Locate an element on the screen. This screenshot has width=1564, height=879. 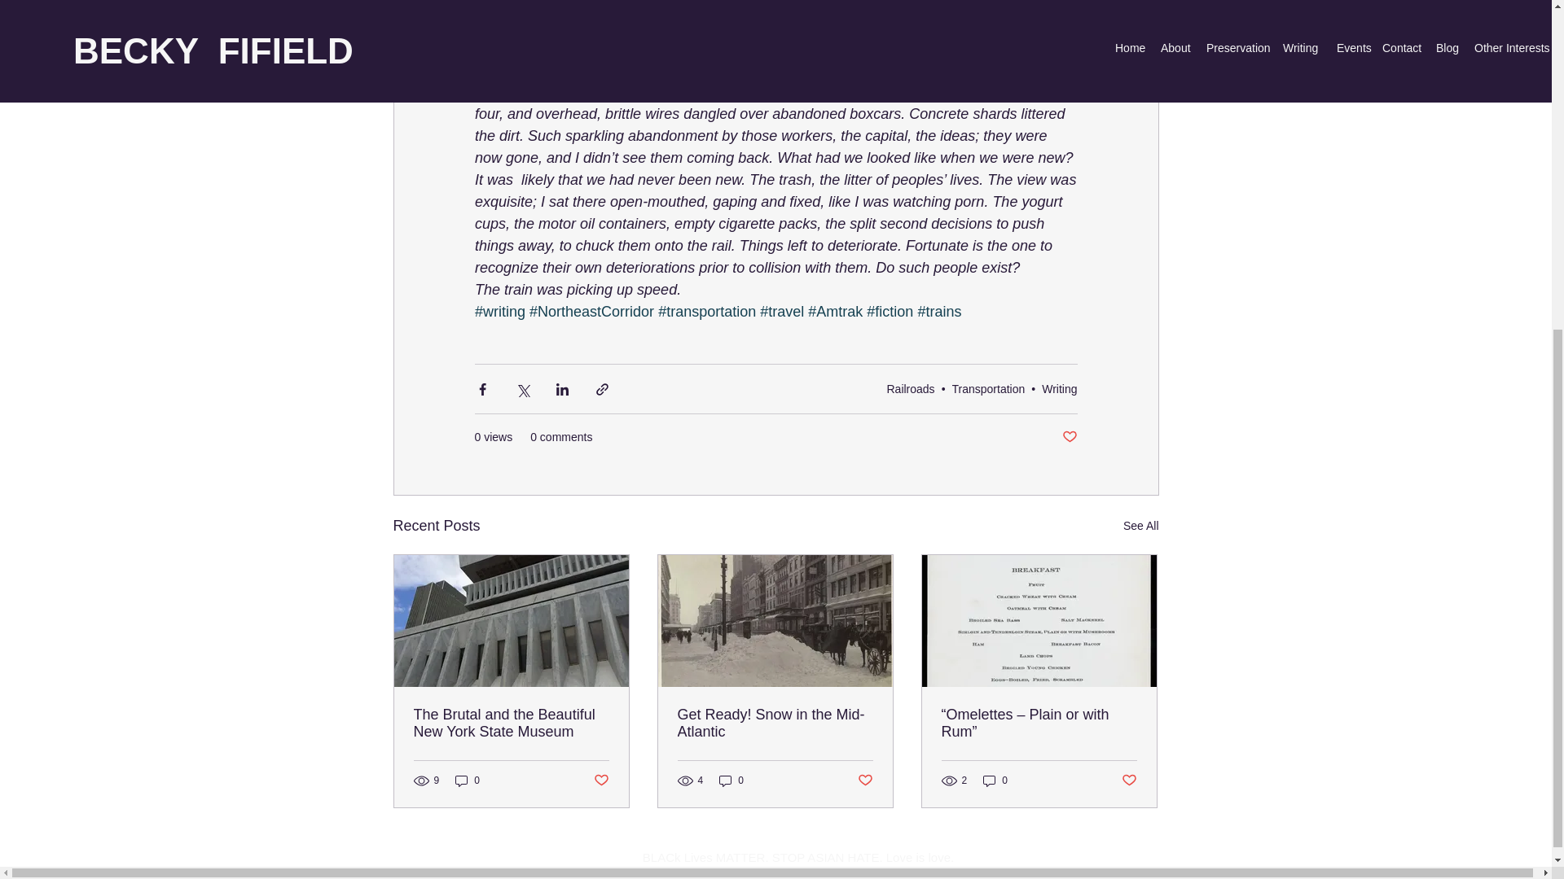
0 is located at coordinates (731, 781).